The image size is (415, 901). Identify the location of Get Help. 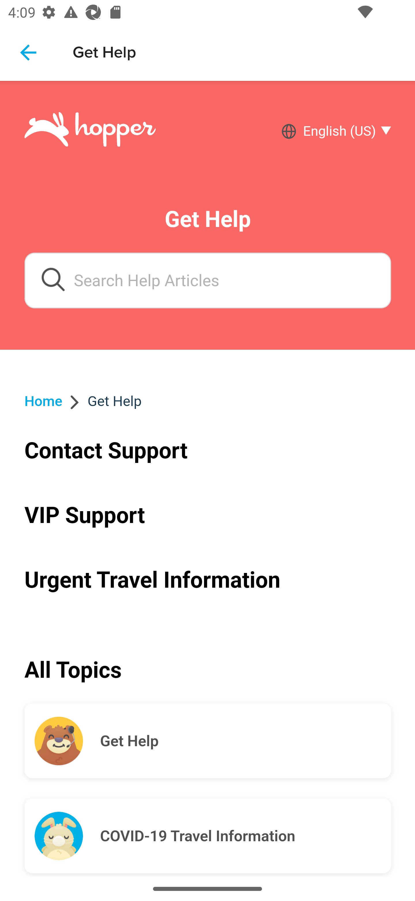
(246, 741).